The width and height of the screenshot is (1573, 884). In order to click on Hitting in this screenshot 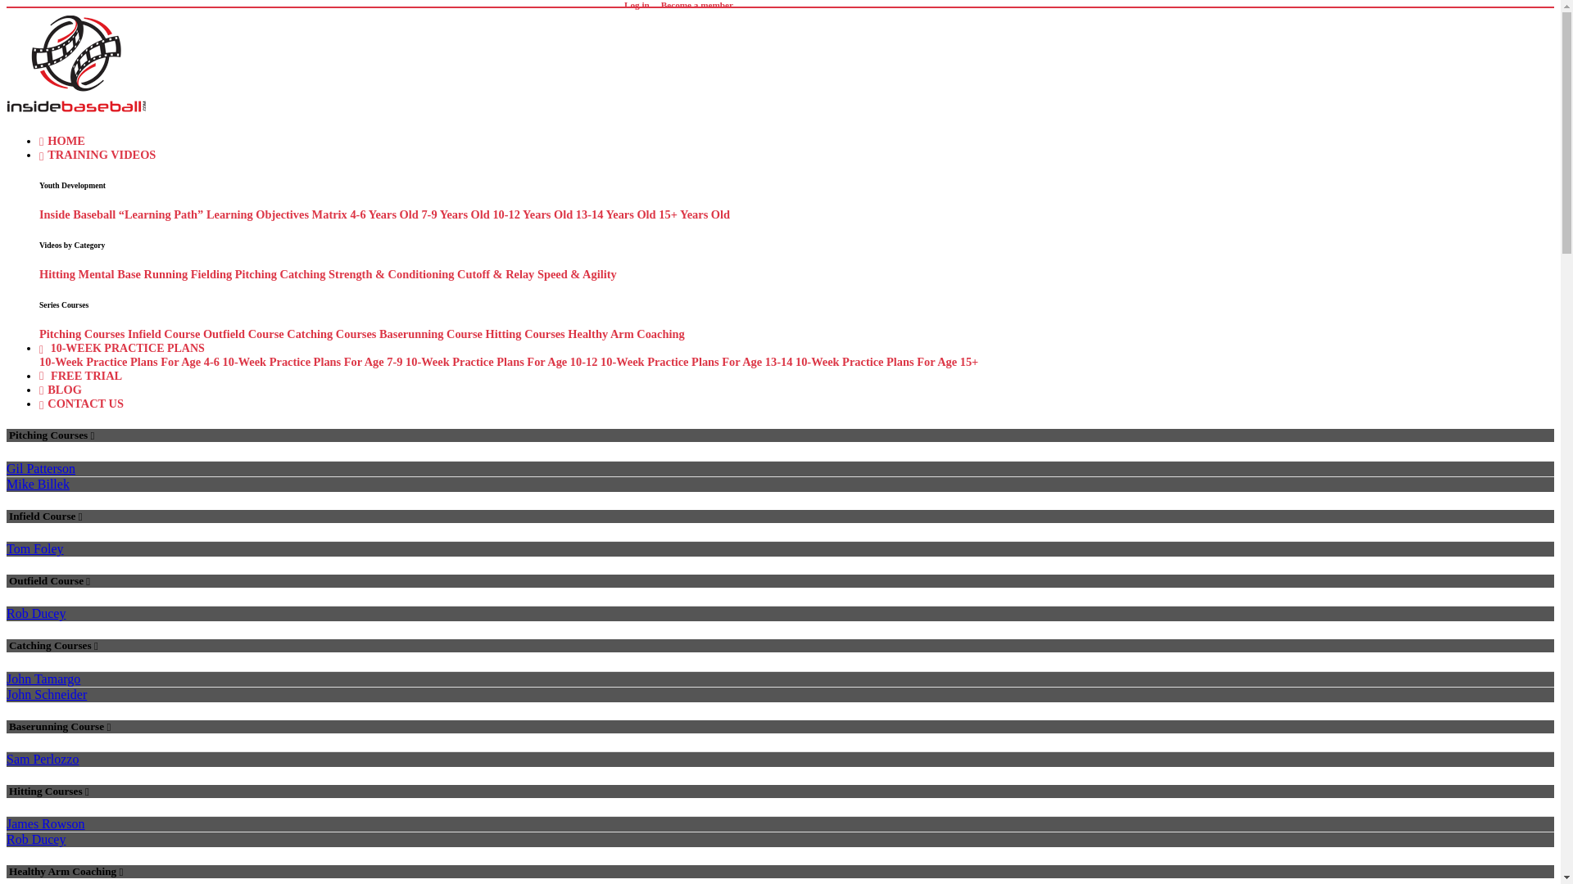, I will do `click(57, 274)`.